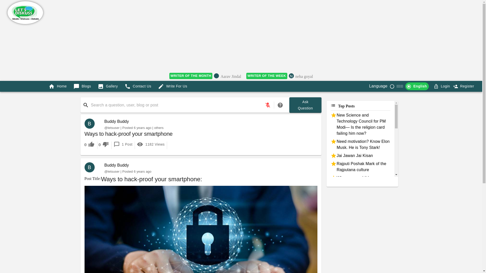 Image resolution: width=486 pixels, height=273 pixels. I want to click on Buddy Buddy, so click(304, 77).